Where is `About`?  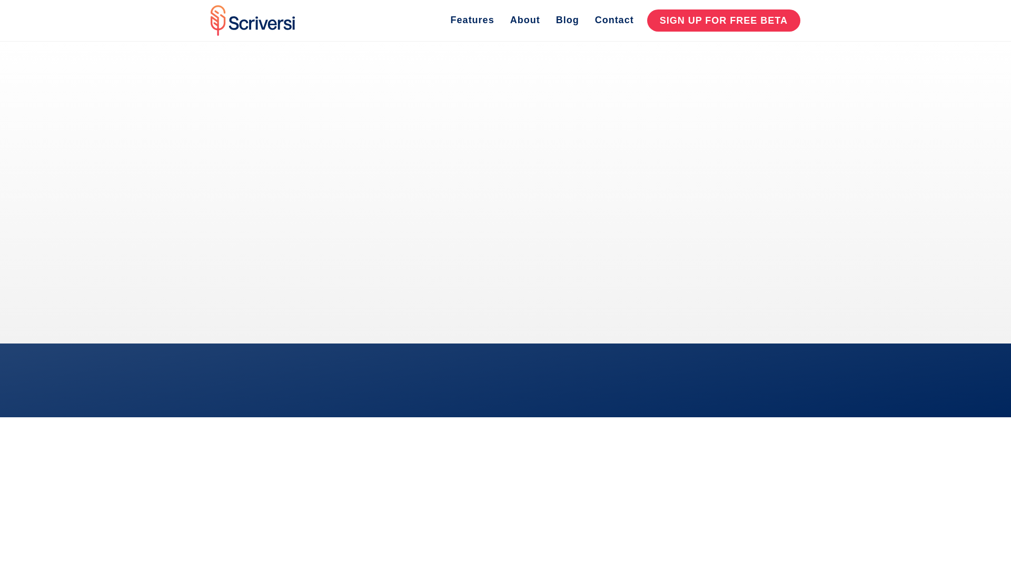 About is located at coordinates (525, 20).